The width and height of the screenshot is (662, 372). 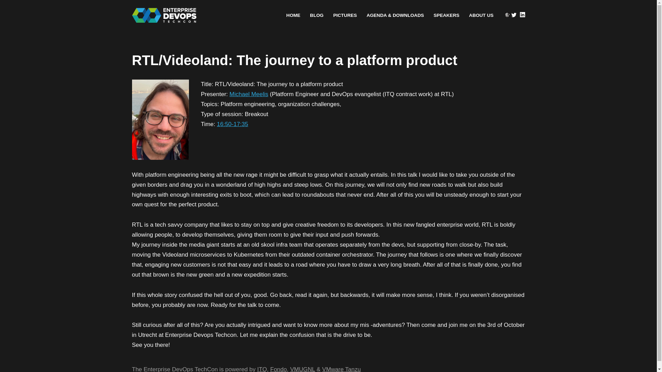 What do you see at coordinates (345, 15) in the screenshot?
I see `PICTURES` at bounding box center [345, 15].